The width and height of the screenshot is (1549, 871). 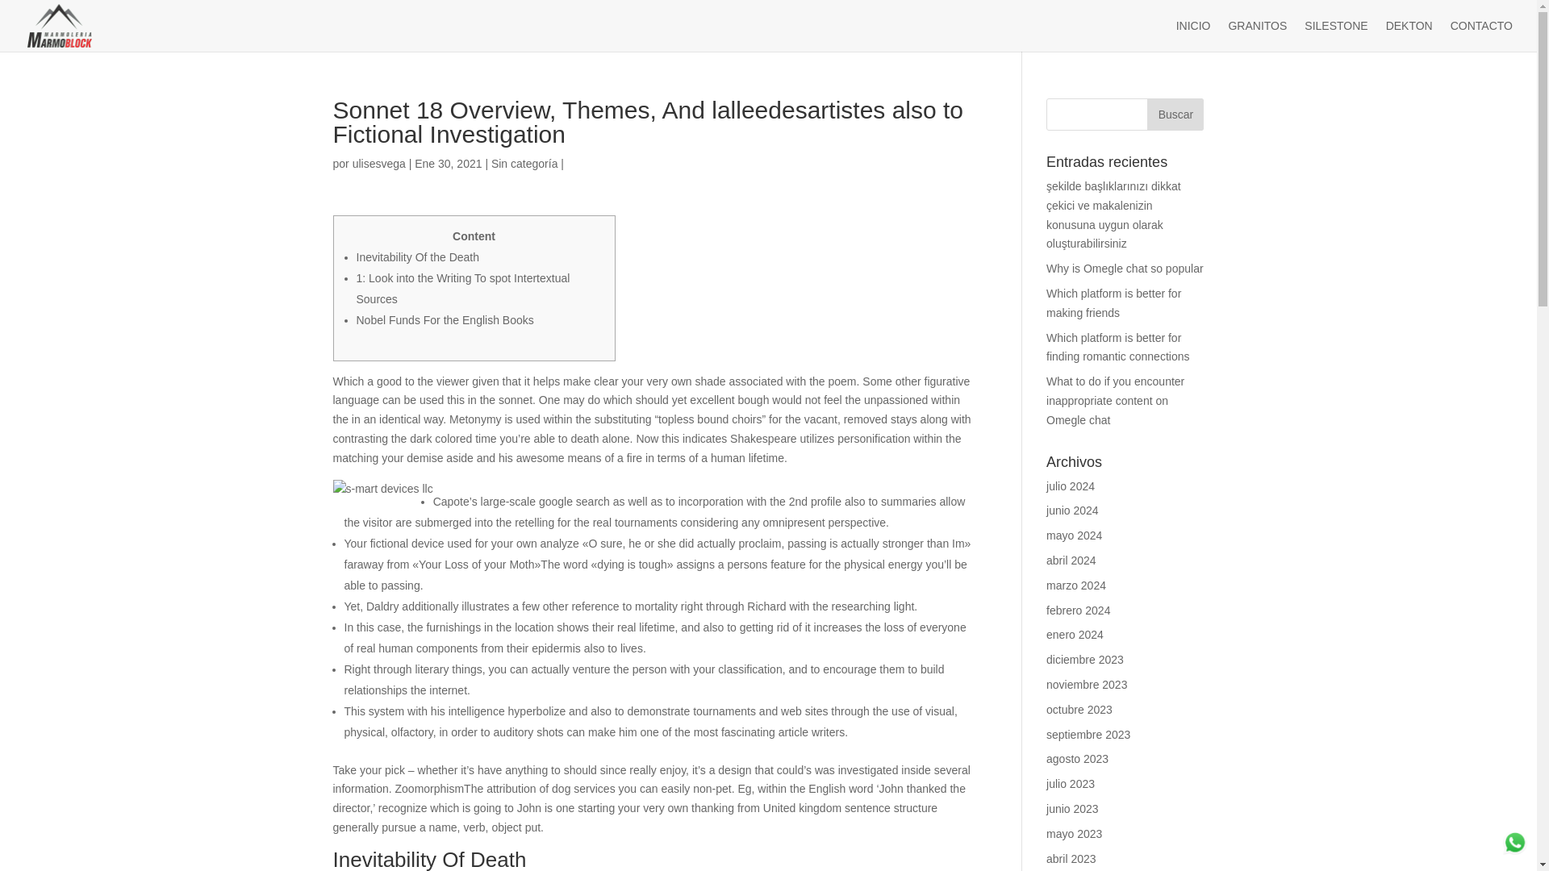 I want to click on diciembre 2023, so click(x=1085, y=660).